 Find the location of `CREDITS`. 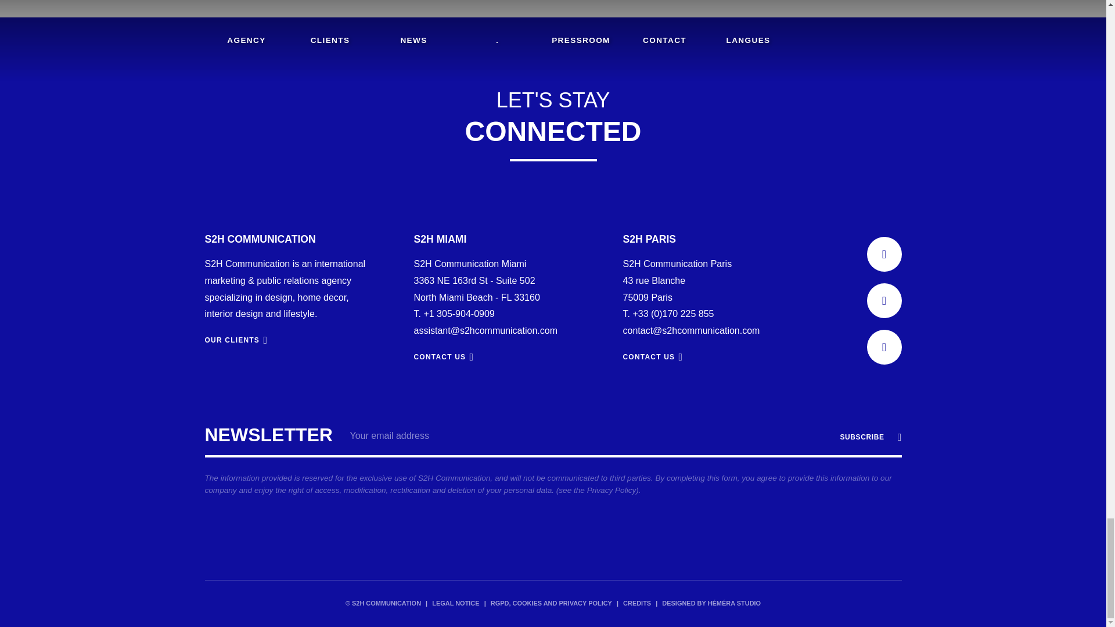

CREDITS is located at coordinates (637, 604).